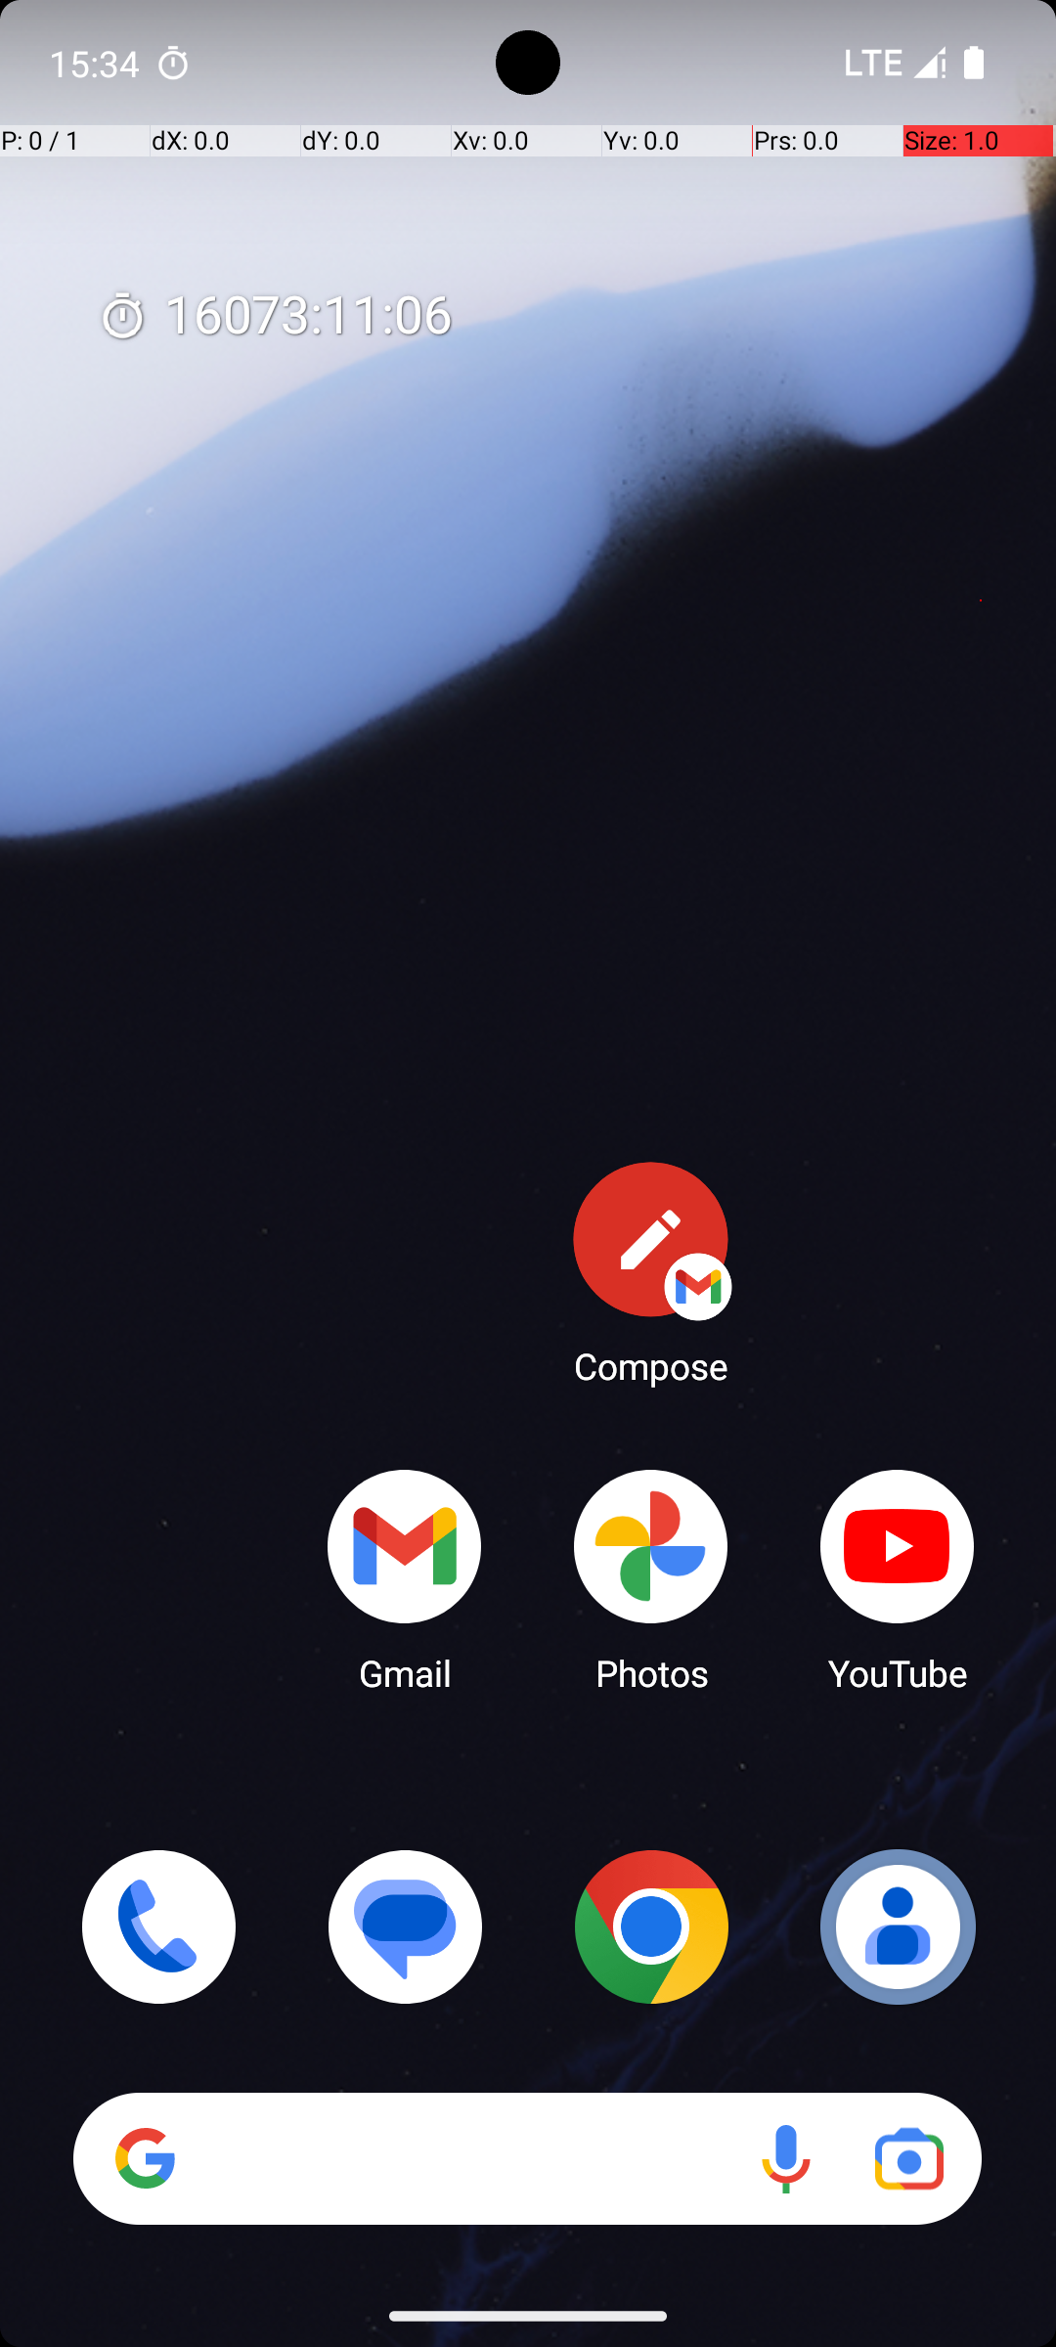 The width and height of the screenshot is (1056, 2347). What do you see at coordinates (275, 317) in the screenshot?
I see `16073:11:06` at bounding box center [275, 317].